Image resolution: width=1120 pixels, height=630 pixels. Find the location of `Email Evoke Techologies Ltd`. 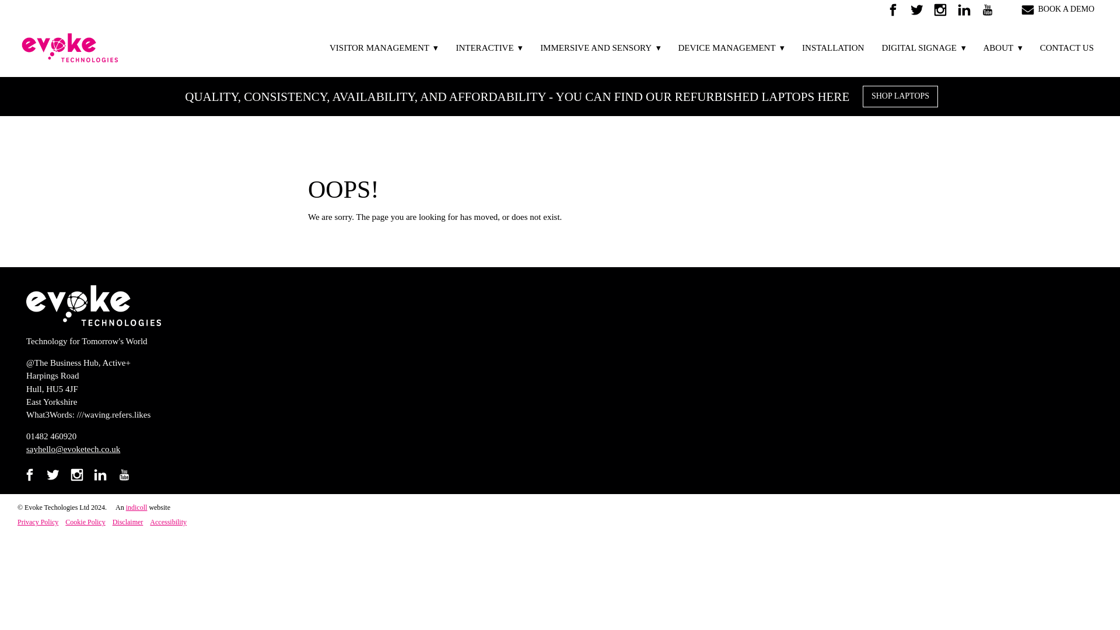

Email Evoke Techologies Ltd is located at coordinates (72, 449).